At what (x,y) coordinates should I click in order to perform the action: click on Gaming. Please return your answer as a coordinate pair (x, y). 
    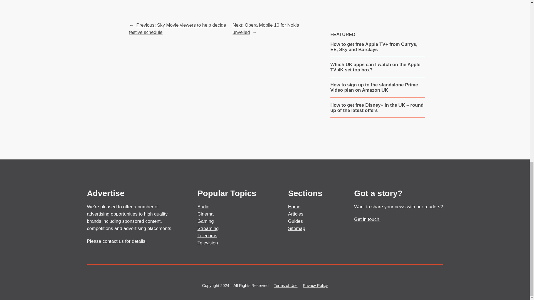
    Looking at the image, I should click on (206, 221).